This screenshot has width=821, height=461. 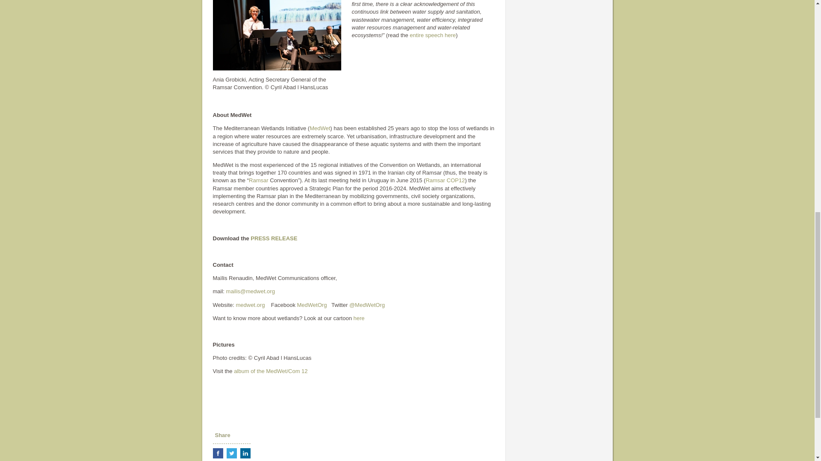 What do you see at coordinates (245, 453) in the screenshot?
I see `Share on LinkedIn` at bounding box center [245, 453].